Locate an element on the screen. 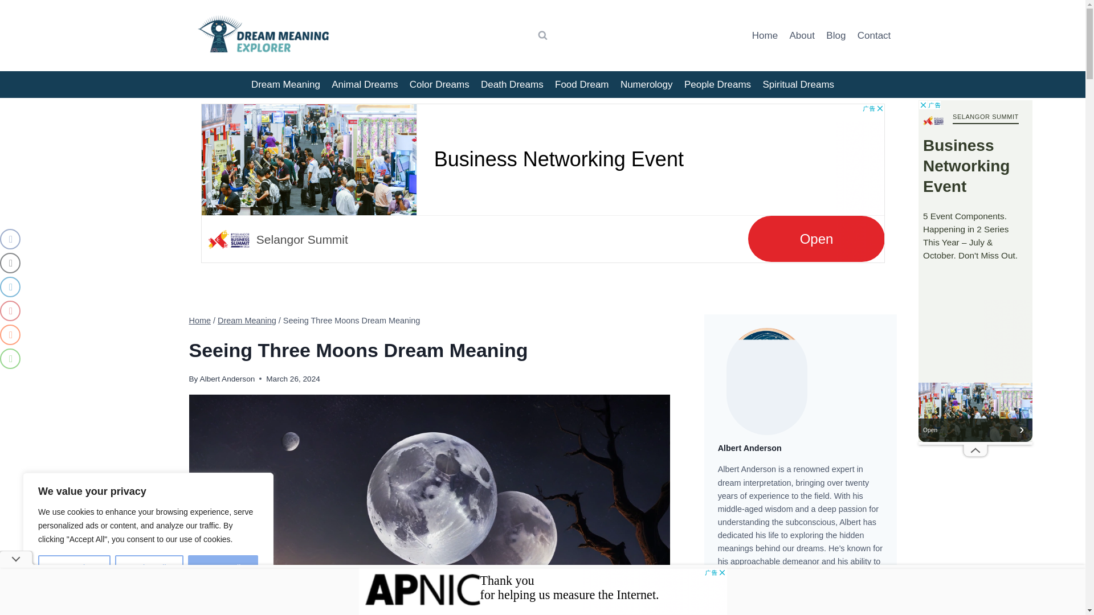 The width and height of the screenshot is (1094, 615). Dream Meaning is located at coordinates (247, 321).